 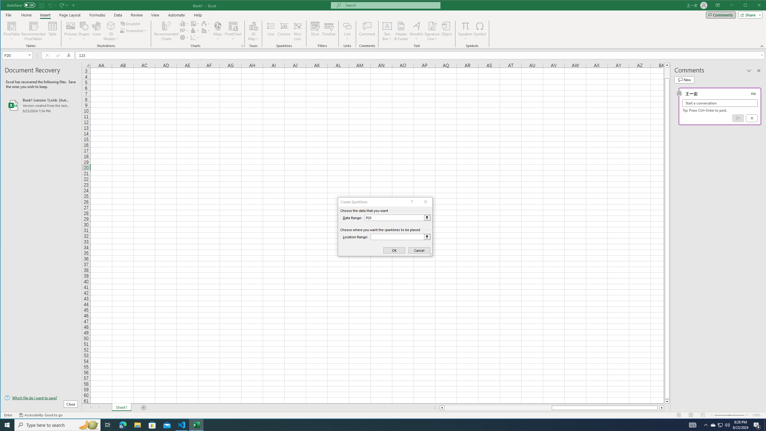 I want to click on PivotChart, so click(x=233, y=31).